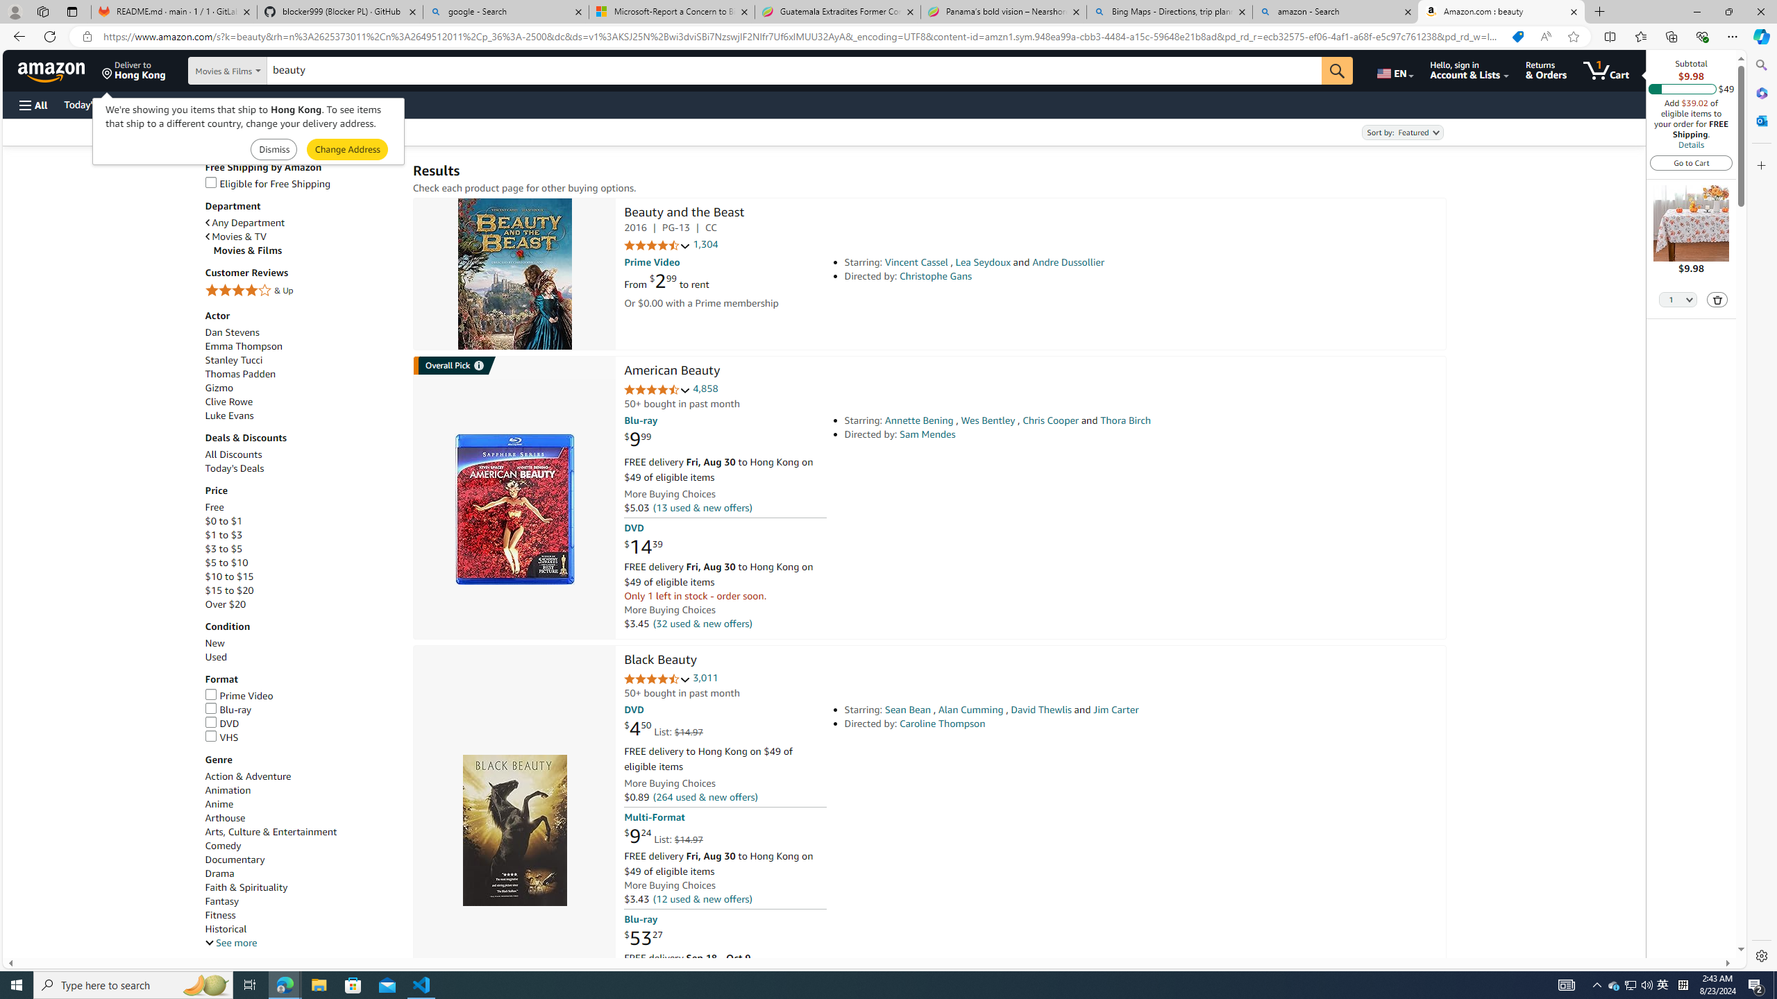  I want to click on 1,304, so click(705, 245).